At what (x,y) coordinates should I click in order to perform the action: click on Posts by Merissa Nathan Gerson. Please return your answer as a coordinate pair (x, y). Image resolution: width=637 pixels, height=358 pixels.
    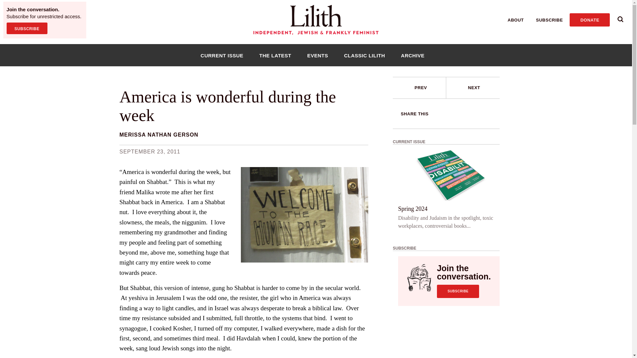
    Looking at the image, I should click on (159, 135).